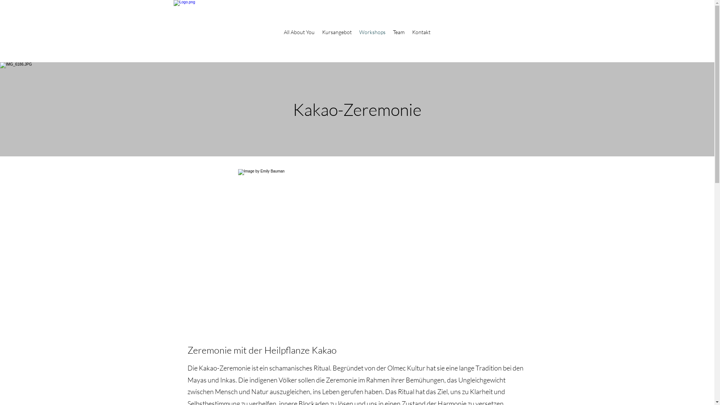 Image resolution: width=720 pixels, height=405 pixels. Describe the element at coordinates (337, 32) in the screenshot. I see `Kursangebot` at that location.